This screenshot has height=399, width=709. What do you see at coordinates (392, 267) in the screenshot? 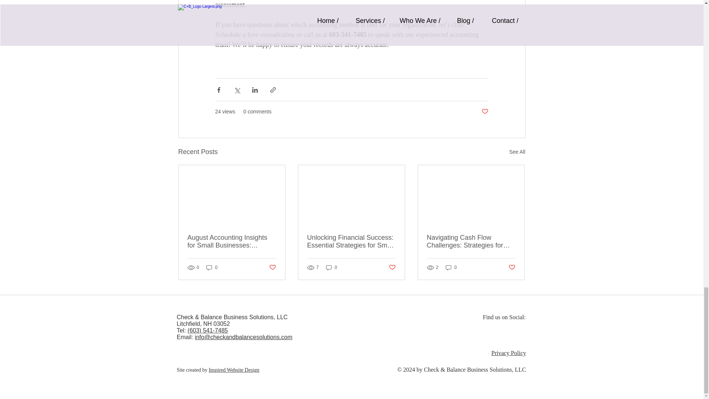
I see `Post not marked as liked` at bounding box center [392, 267].